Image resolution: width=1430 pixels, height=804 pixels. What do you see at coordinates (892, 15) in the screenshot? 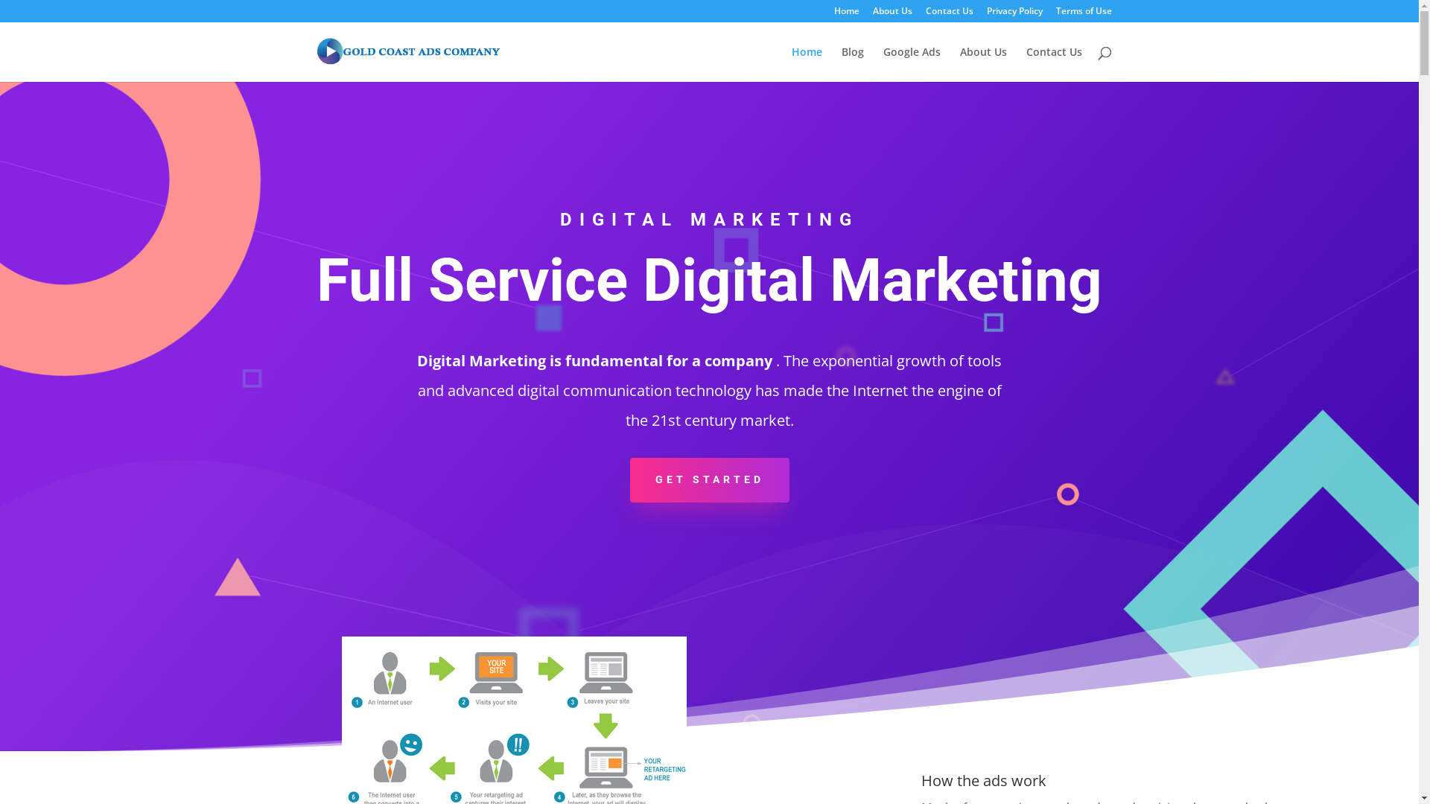
I see `About Us` at bounding box center [892, 15].